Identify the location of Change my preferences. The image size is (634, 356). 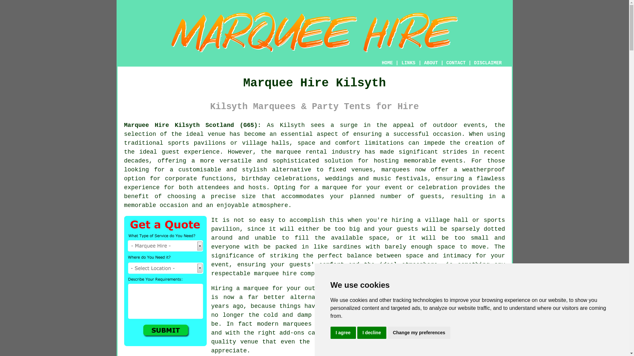
(419, 333).